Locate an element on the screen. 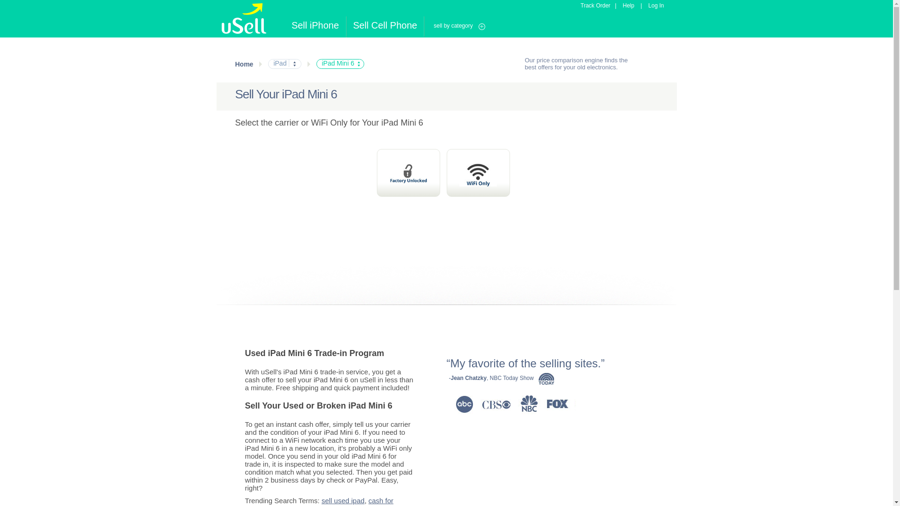 The width and height of the screenshot is (900, 506). Opens a widget where you can find more information is located at coordinates (857, 489).